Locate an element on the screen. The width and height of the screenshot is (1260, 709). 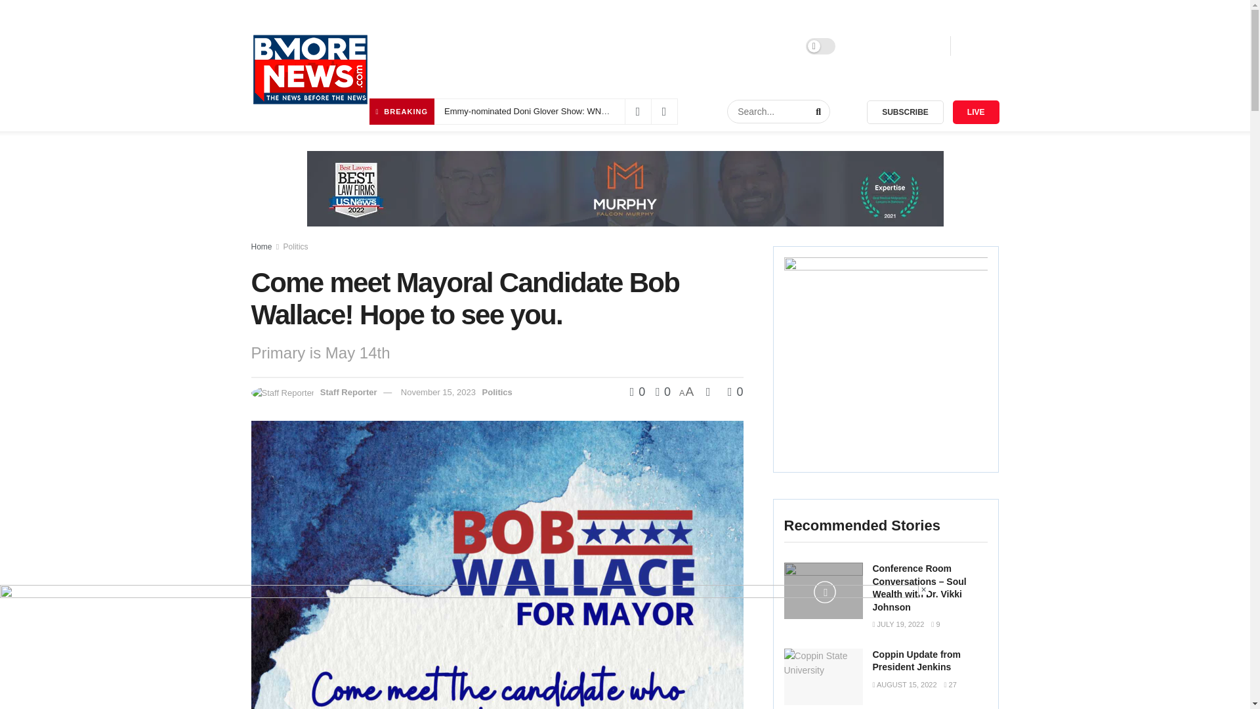
VIDEOS is located at coordinates (780, 46).